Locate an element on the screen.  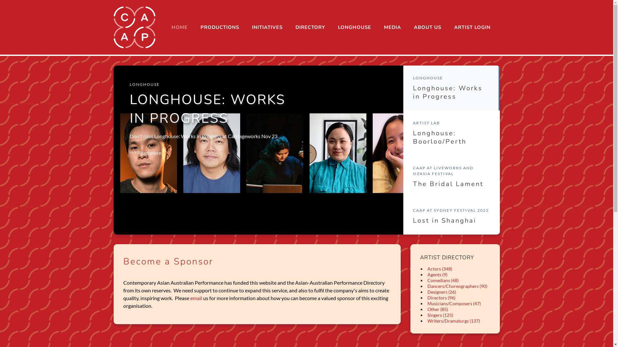
MEDIA is located at coordinates (392, 27).